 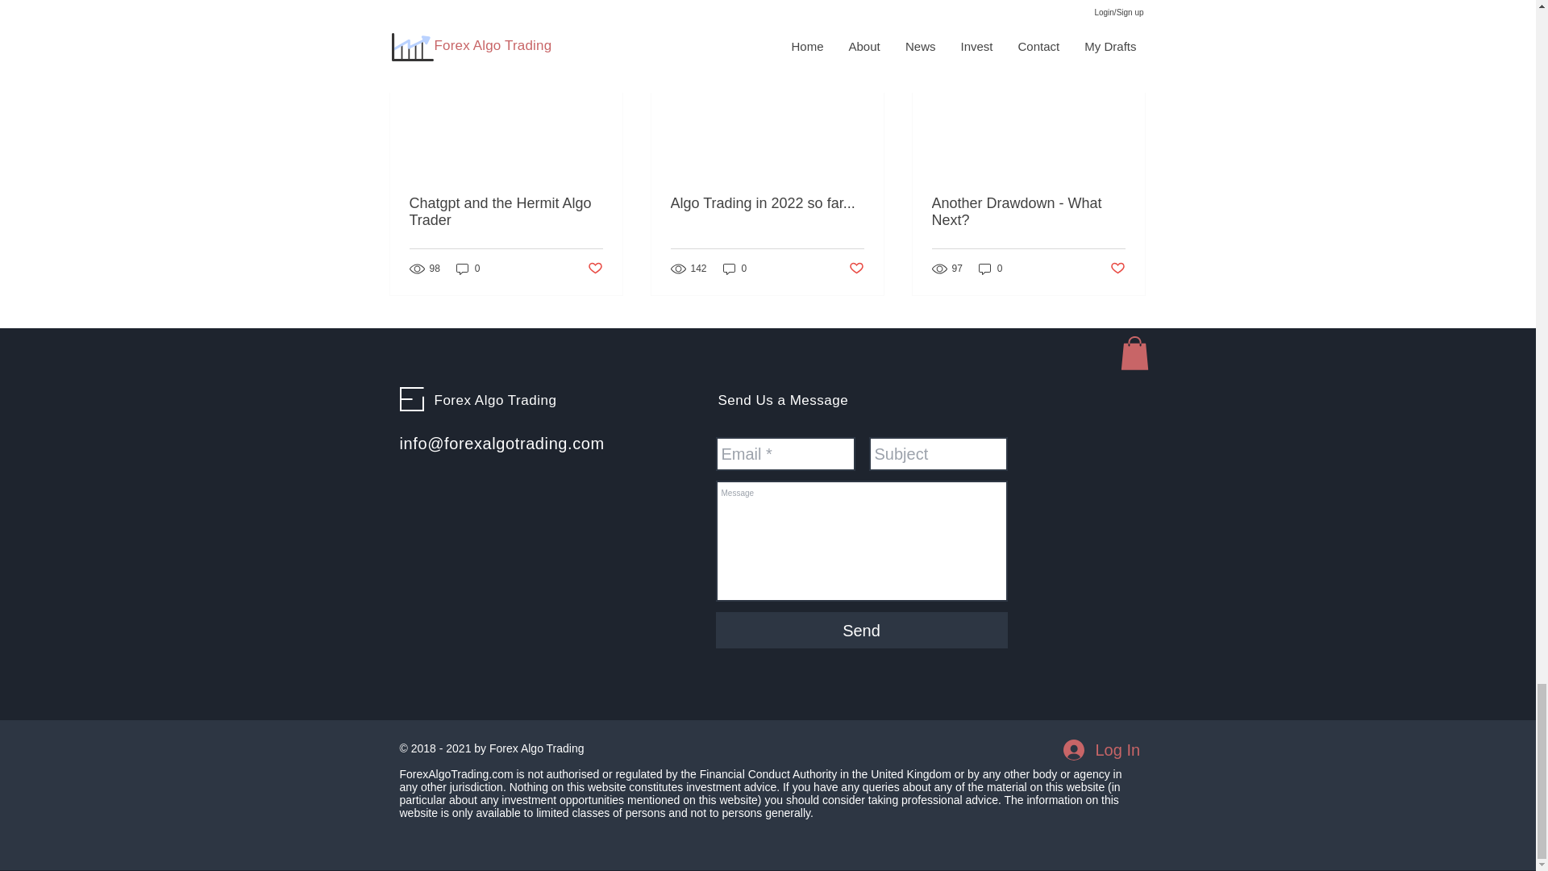 What do you see at coordinates (1129, 16) in the screenshot?
I see `See All` at bounding box center [1129, 16].